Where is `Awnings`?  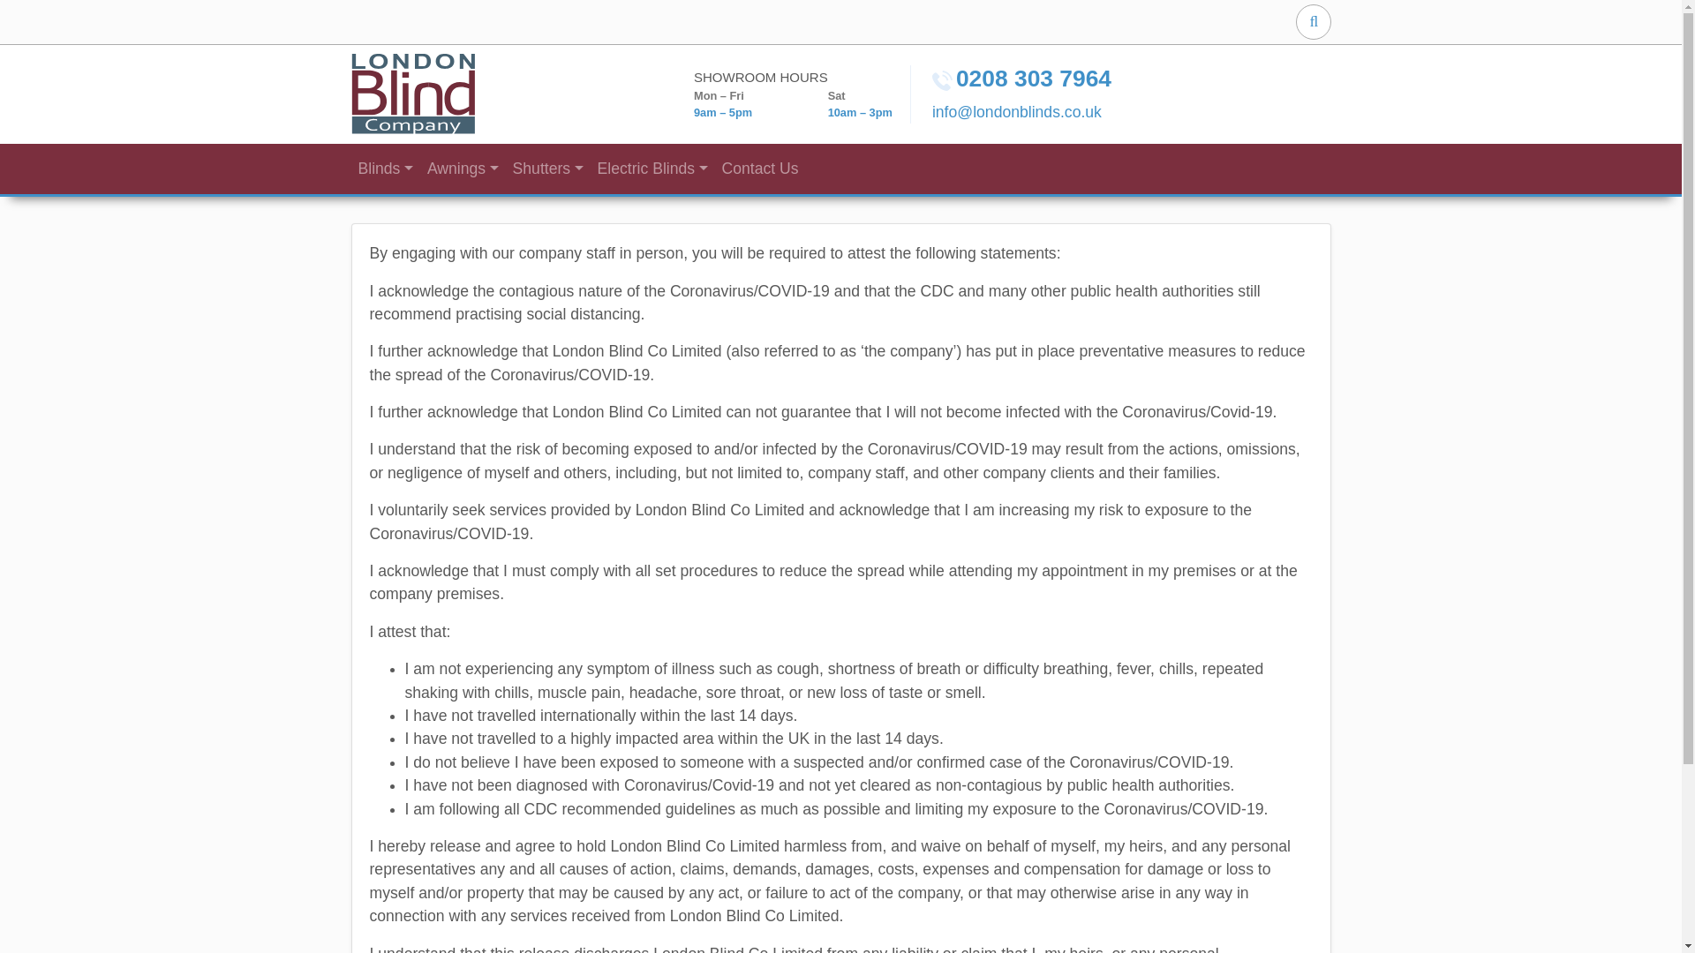 Awnings is located at coordinates (463, 169).